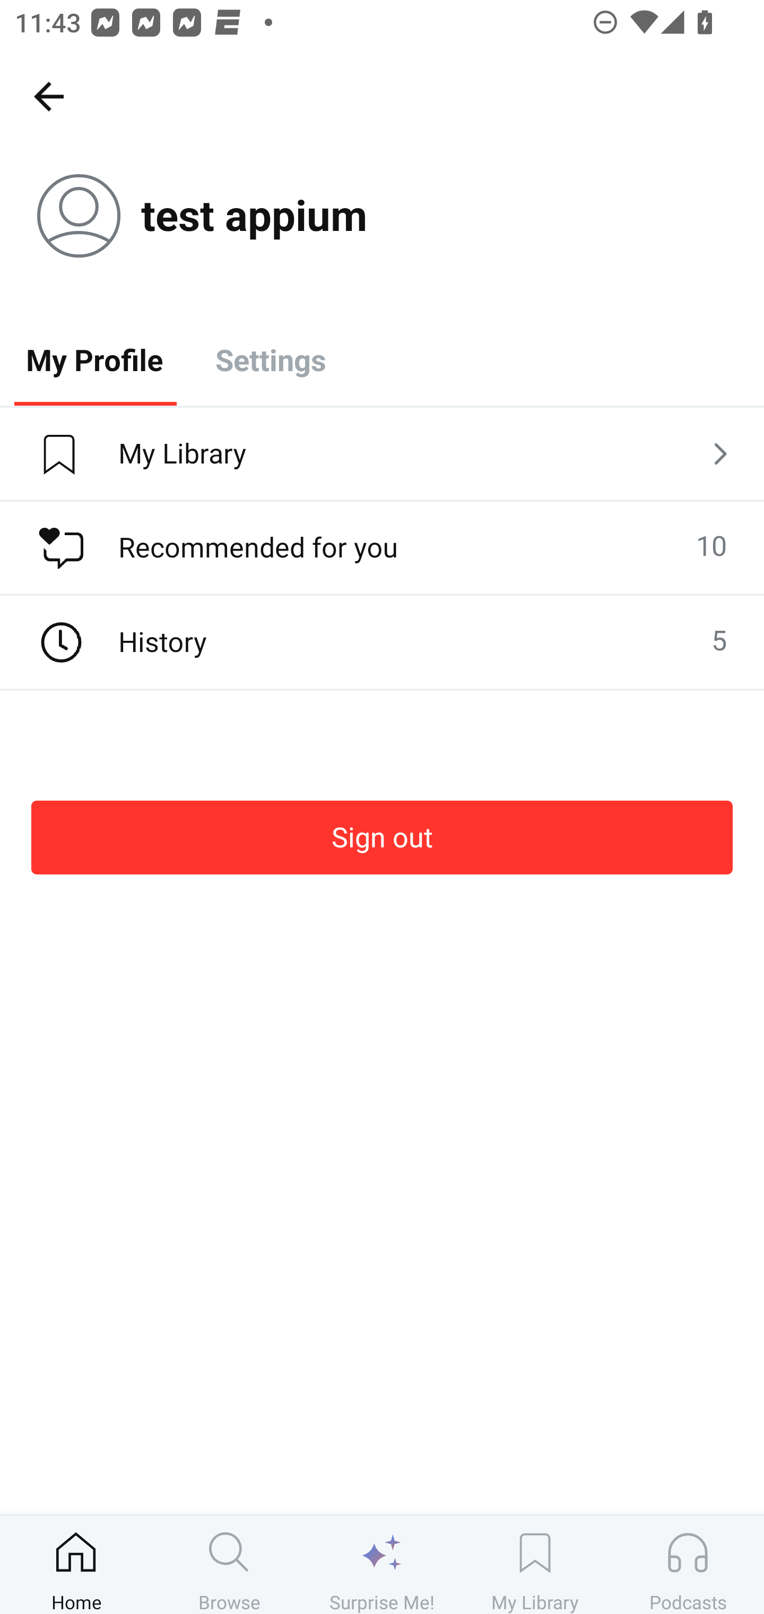 This screenshot has height=1614, width=764. Describe the element at coordinates (382, 1565) in the screenshot. I see `Surprise Me!` at that location.